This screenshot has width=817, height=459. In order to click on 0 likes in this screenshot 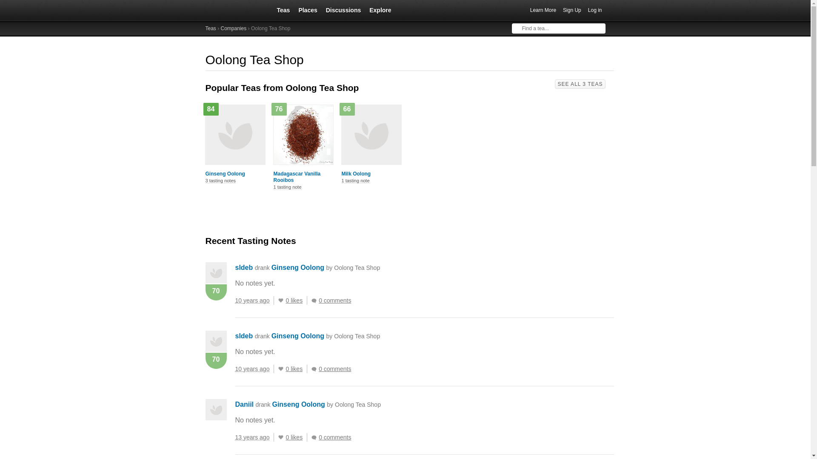, I will do `click(296, 300)`.